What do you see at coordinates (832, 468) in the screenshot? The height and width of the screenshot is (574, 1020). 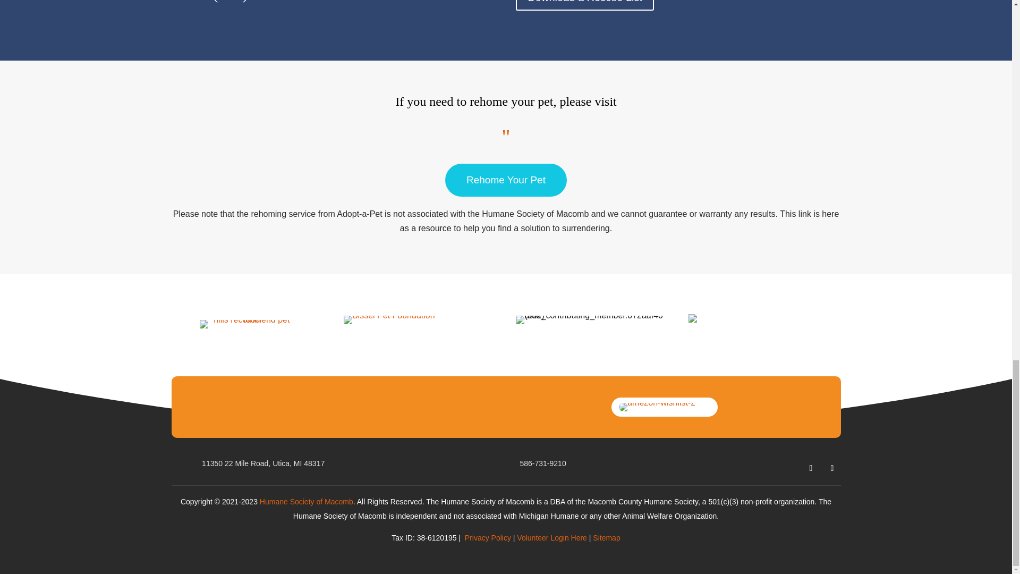 I see `Follow on Instagram` at bounding box center [832, 468].